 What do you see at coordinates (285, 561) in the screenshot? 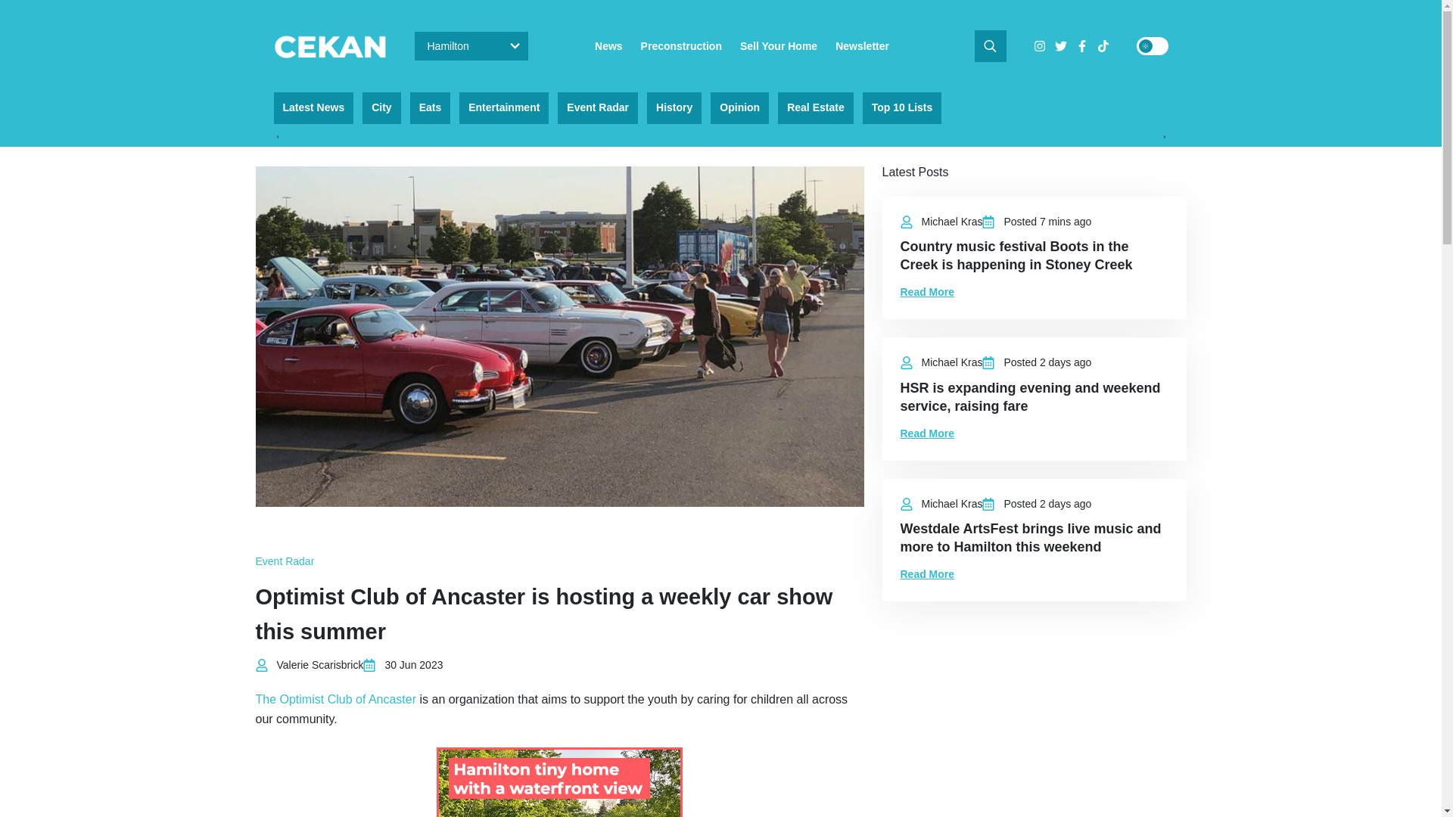
I see `Event Radar` at bounding box center [285, 561].